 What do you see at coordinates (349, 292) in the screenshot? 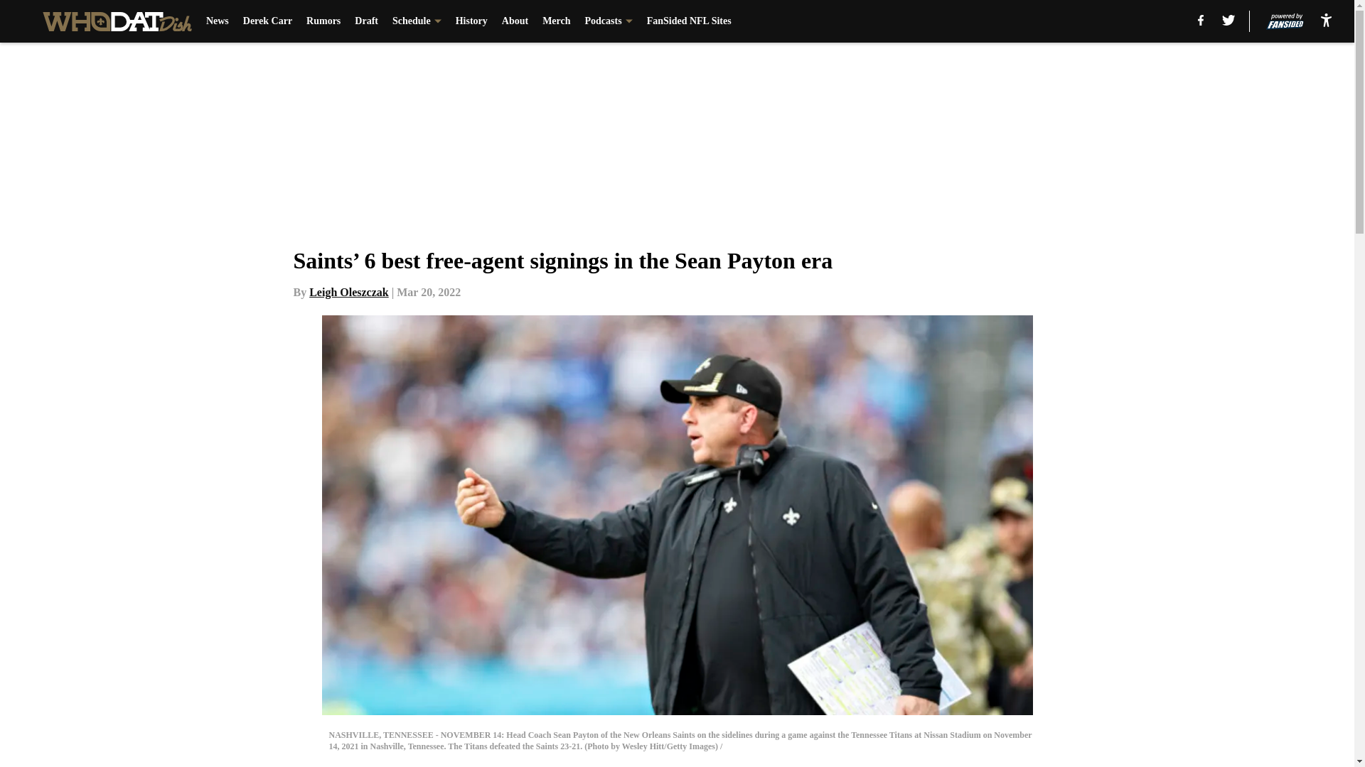
I see `Leigh Oleszczak` at bounding box center [349, 292].